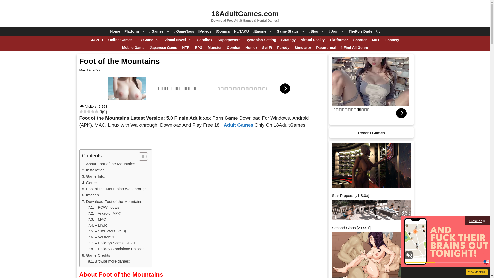 The image size is (494, 278). Describe the element at coordinates (114, 189) in the screenshot. I see `Foot of the Mountains Walkthrough` at that location.